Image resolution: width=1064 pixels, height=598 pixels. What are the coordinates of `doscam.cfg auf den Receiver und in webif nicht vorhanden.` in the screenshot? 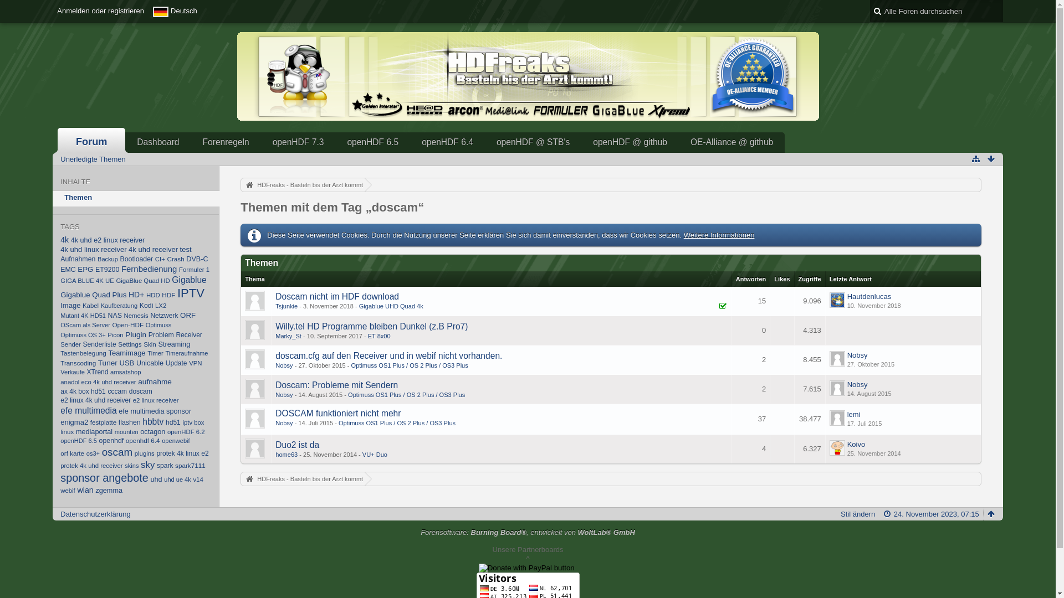 It's located at (389, 355).